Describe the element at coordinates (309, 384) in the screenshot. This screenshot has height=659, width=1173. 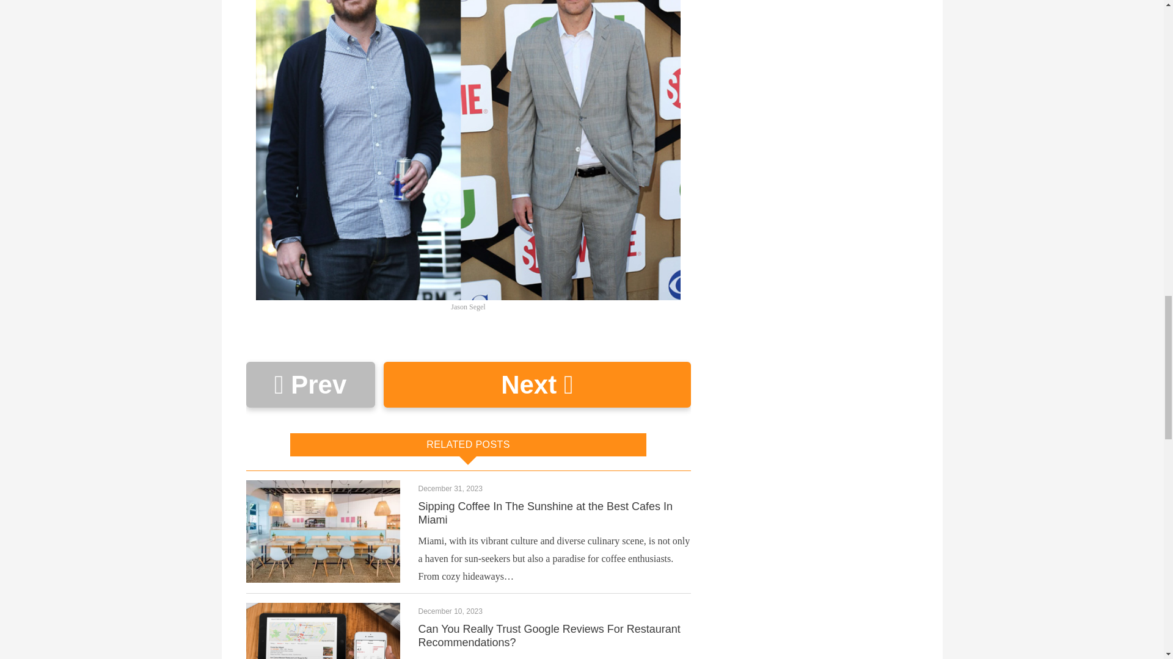
I see `Prev` at that location.